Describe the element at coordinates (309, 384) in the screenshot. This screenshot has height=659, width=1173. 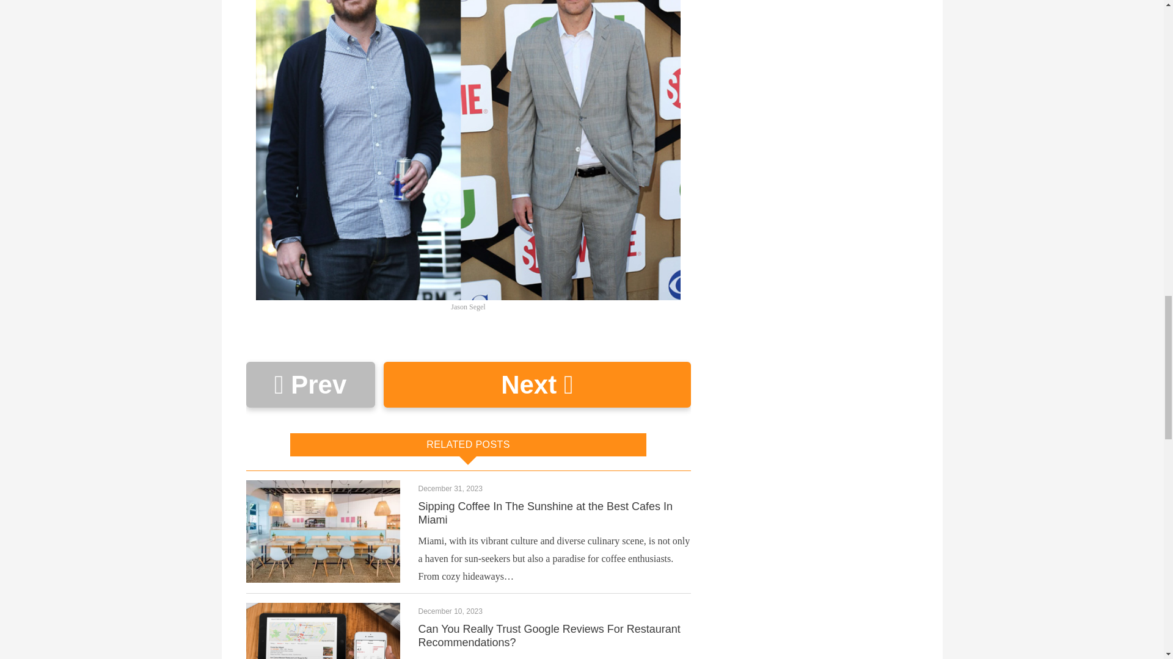
I see `Prev` at that location.